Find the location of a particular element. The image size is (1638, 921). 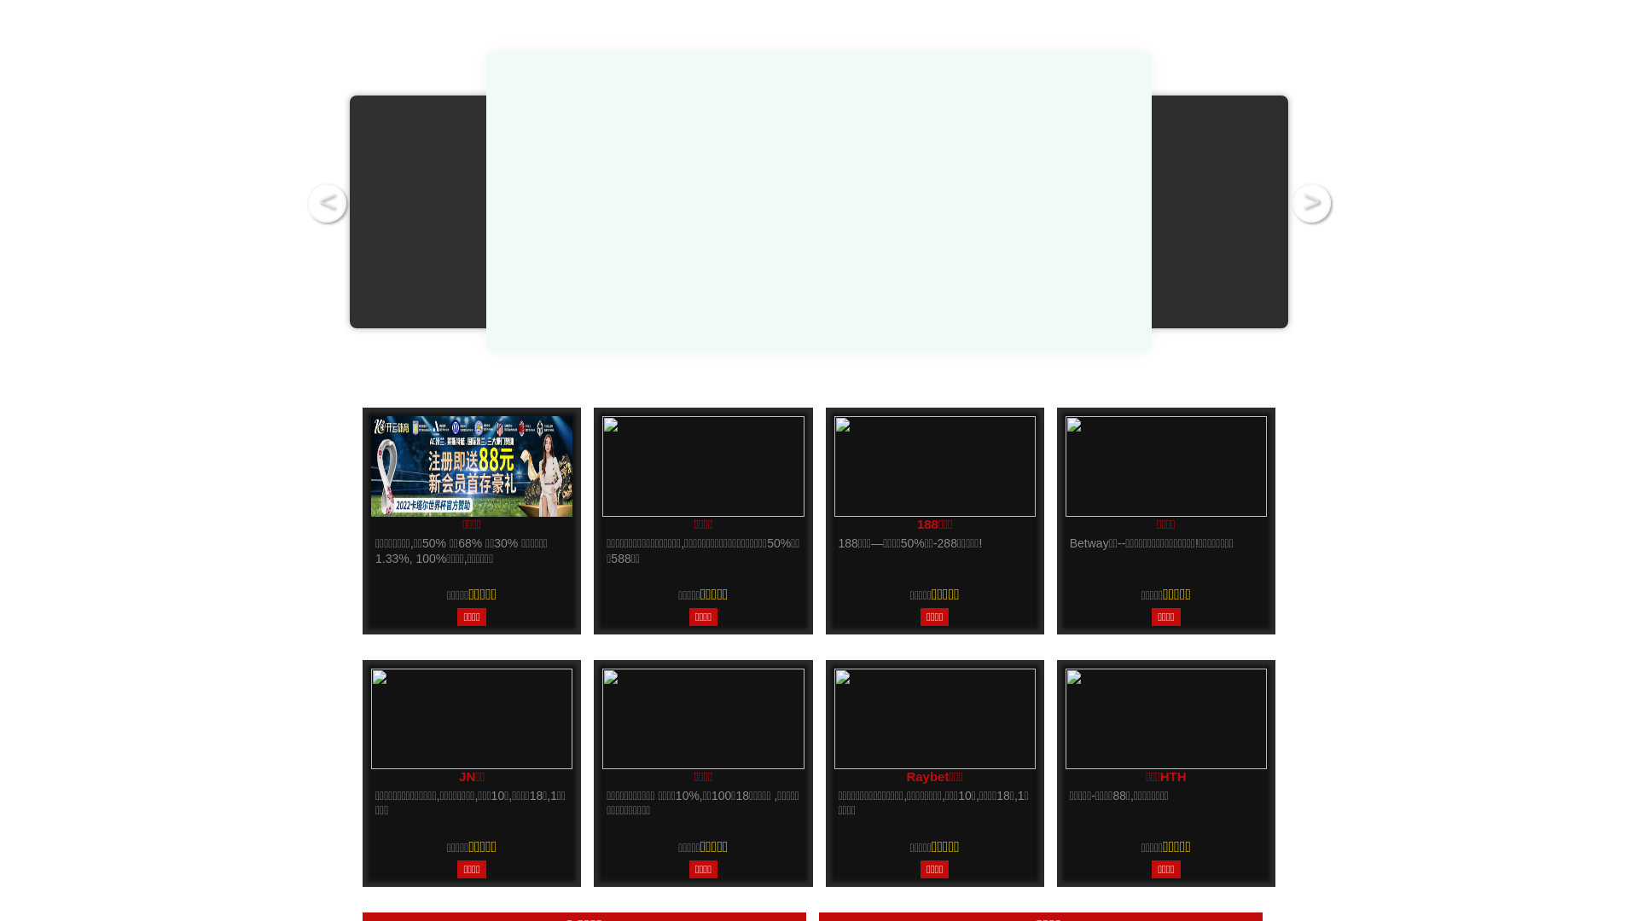

CE is located at coordinates (839, 796).